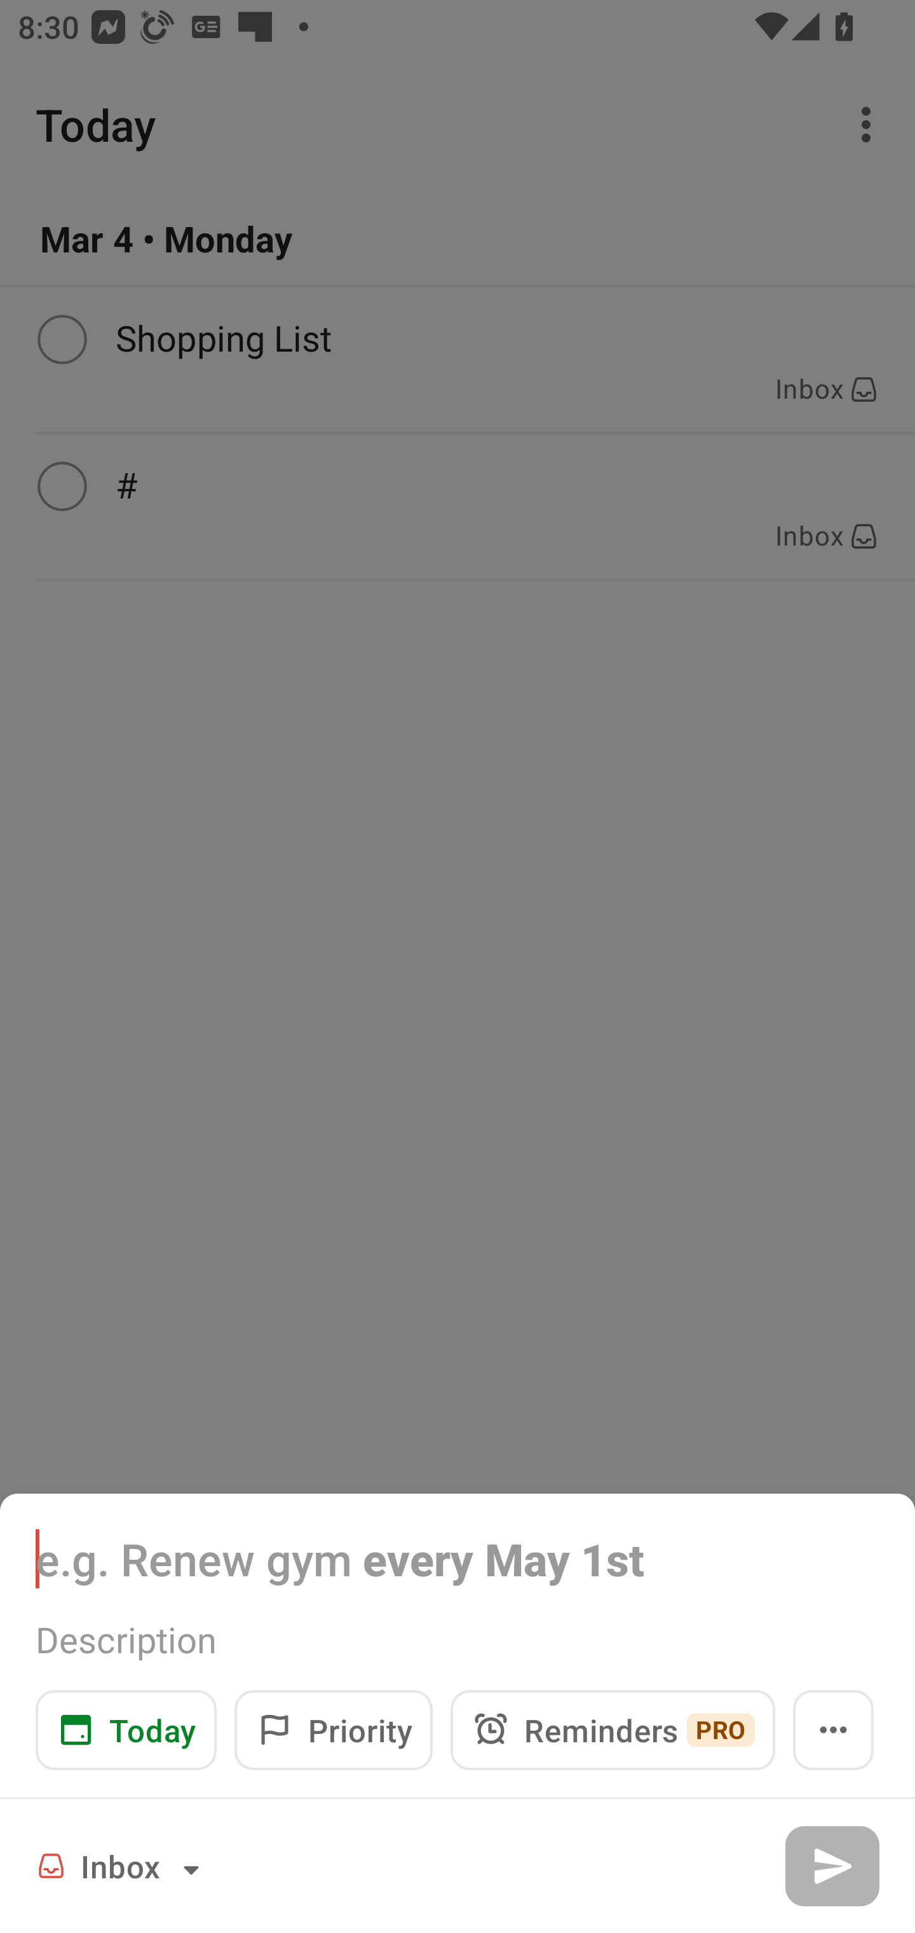 The height and width of the screenshot is (1933, 915). I want to click on Inbox Project, so click(122, 1866).